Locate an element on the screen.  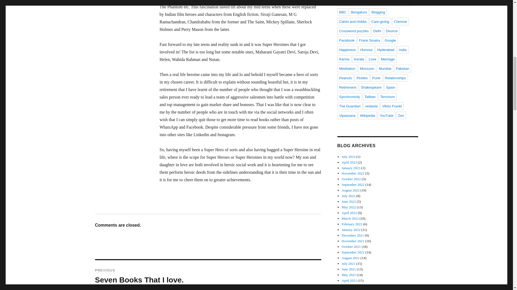
Crossword puzzles is located at coordinates (354, 31).